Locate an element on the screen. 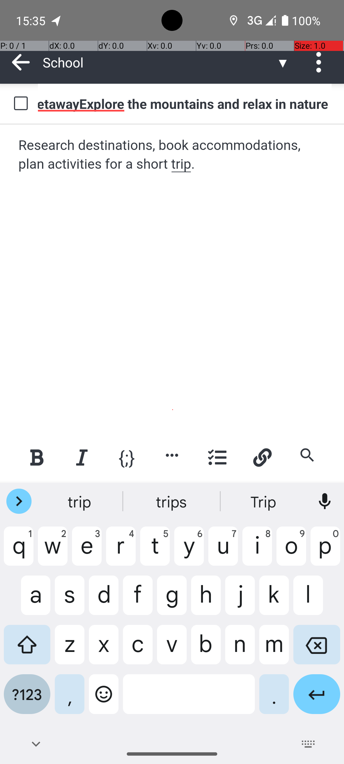 The height and width of the screenshot is (764, 344). trips is located at coordinates (172, 501).